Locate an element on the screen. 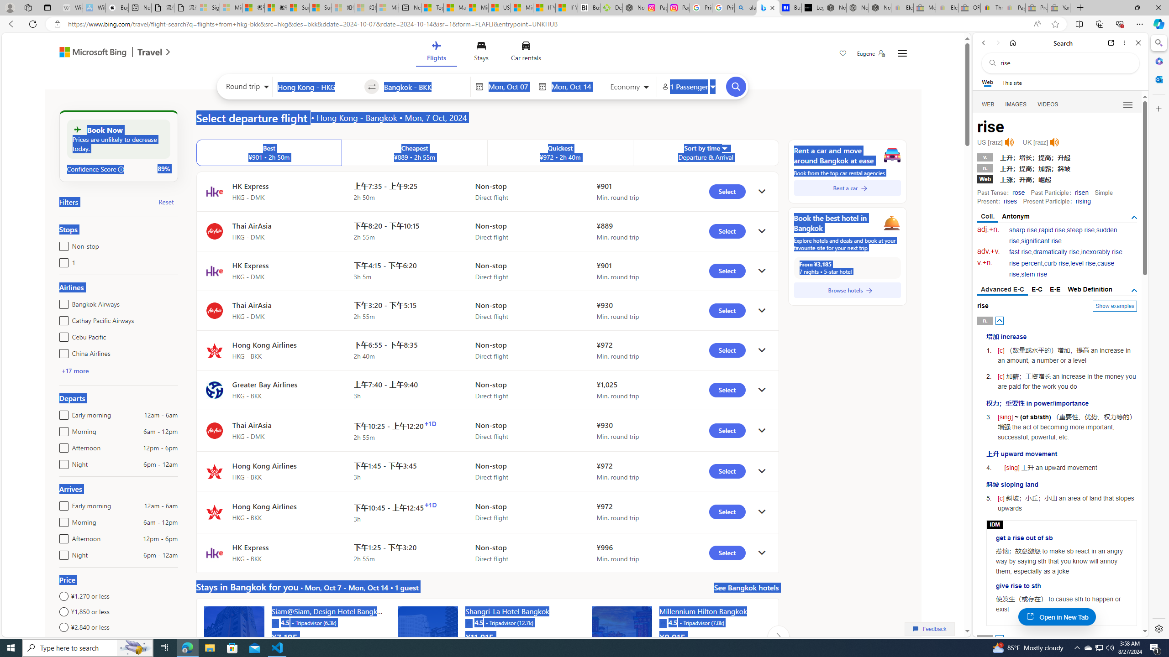  Start Date is located at coordinates (511, 87).